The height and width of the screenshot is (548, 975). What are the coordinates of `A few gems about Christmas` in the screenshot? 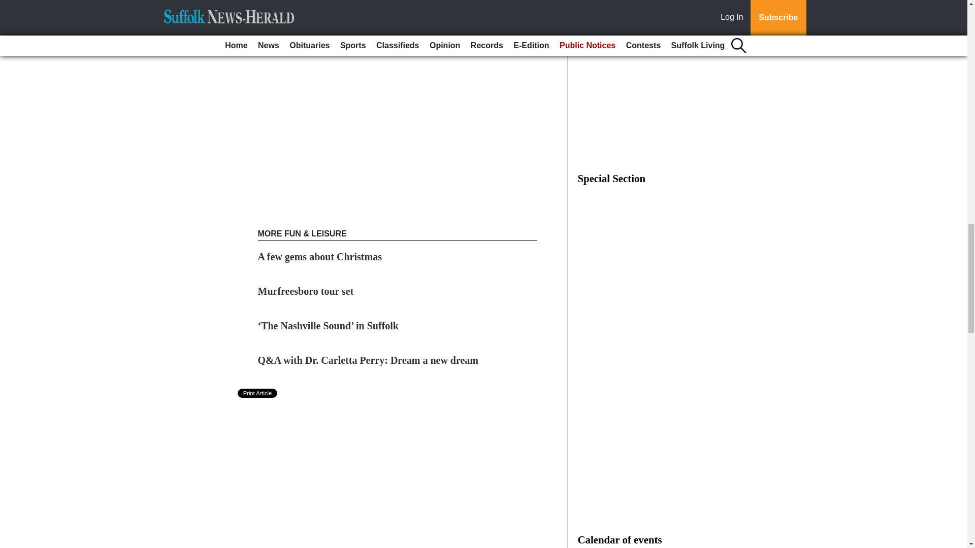 It's located at (320, 257).